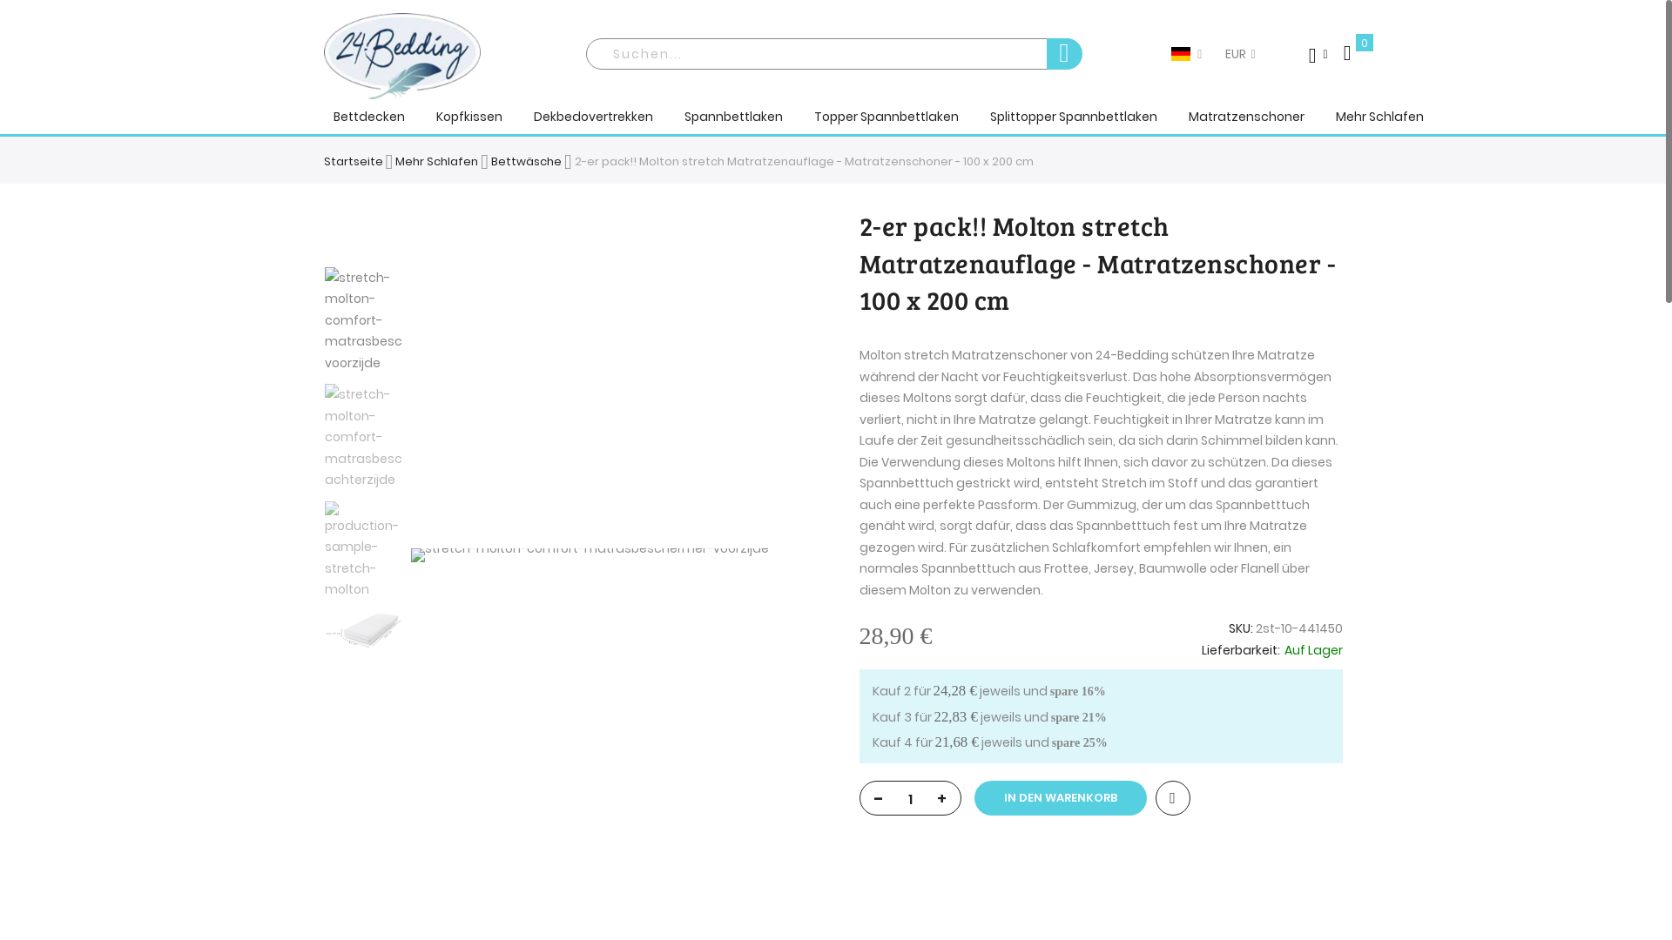 The width and height of the screenshot is (1672, 940). What do you see at coordinates (1060, 798) in the screenshot?
I see `IN DEN WARENKORB` at bounding box center [1060, 798].